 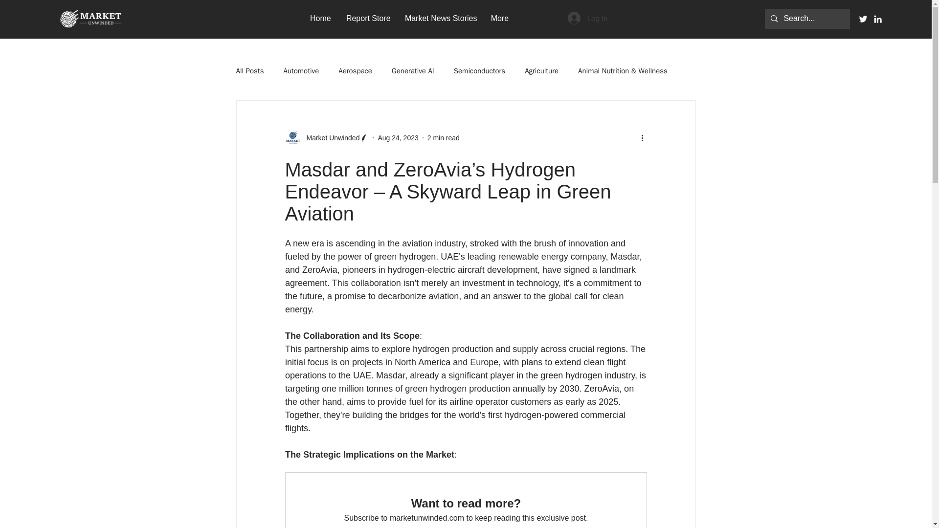 What do you see at coordinates (542, 71) in the screenshot?
I see `Agriculture` at bounding box center [542, 71].